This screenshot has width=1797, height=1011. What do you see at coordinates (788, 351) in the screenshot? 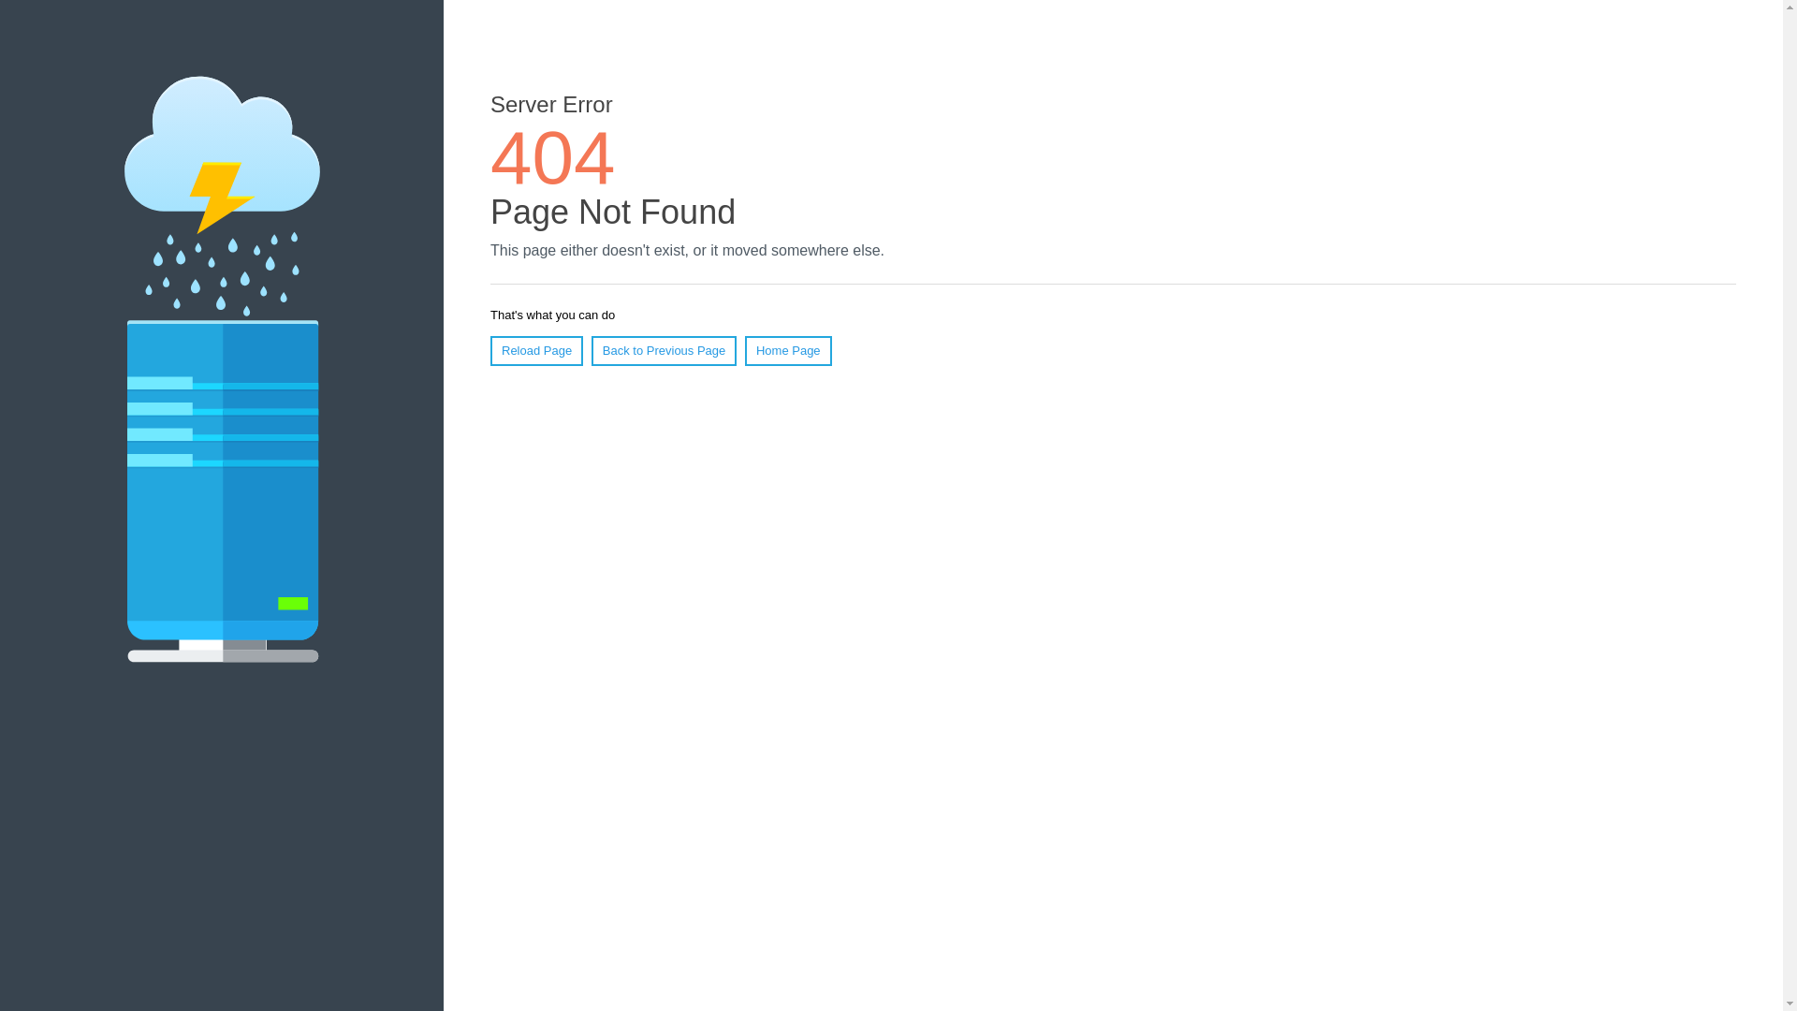
I see `Home Page` at bounding box center [788, 351].